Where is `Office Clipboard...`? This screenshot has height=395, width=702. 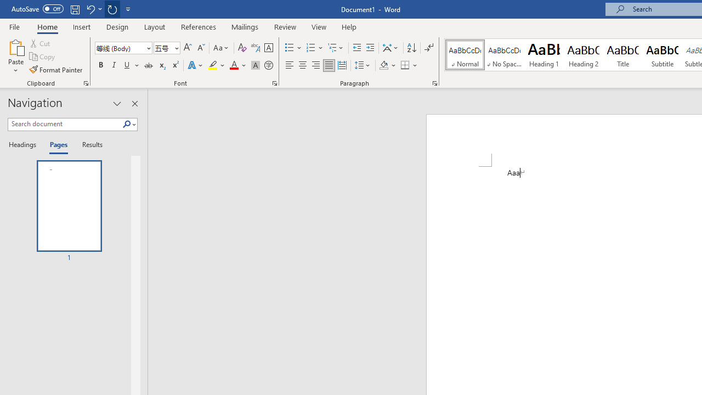
Office Clipboard... is located at coordinates (86, 83).